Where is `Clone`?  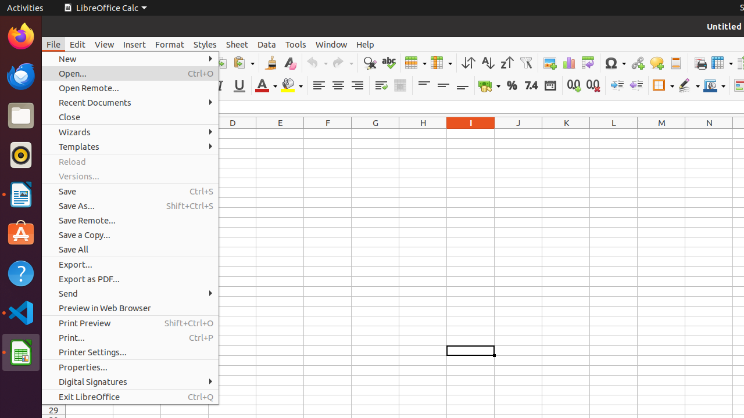 Clone is located at coordinates (271, 63).